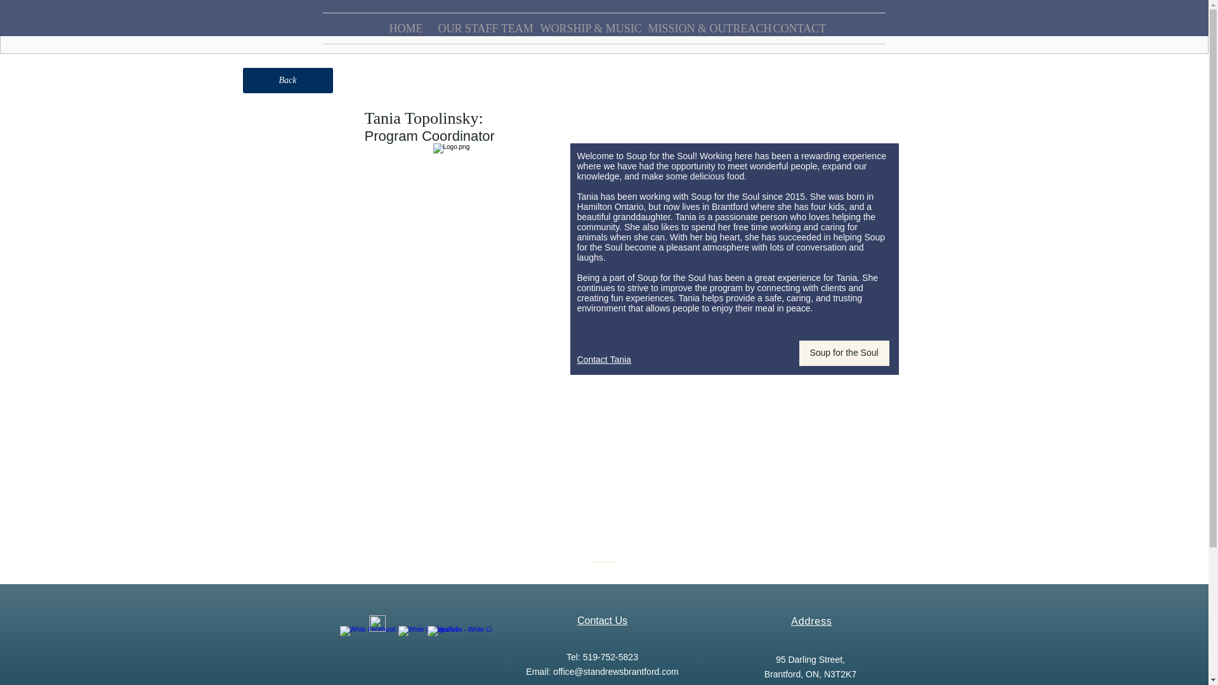 This screenshot has height=685, width=1218. Describe the element at coordinates (287, 80) in the screenshot. I see `Back` at that location.